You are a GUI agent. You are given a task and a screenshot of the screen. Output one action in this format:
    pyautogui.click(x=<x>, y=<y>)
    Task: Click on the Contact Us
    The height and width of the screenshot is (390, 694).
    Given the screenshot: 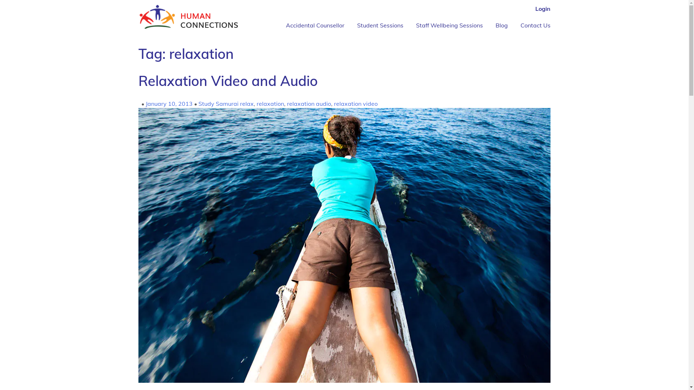 What is the action you would take?
    pyautogui.click(x=536, y=25)
    